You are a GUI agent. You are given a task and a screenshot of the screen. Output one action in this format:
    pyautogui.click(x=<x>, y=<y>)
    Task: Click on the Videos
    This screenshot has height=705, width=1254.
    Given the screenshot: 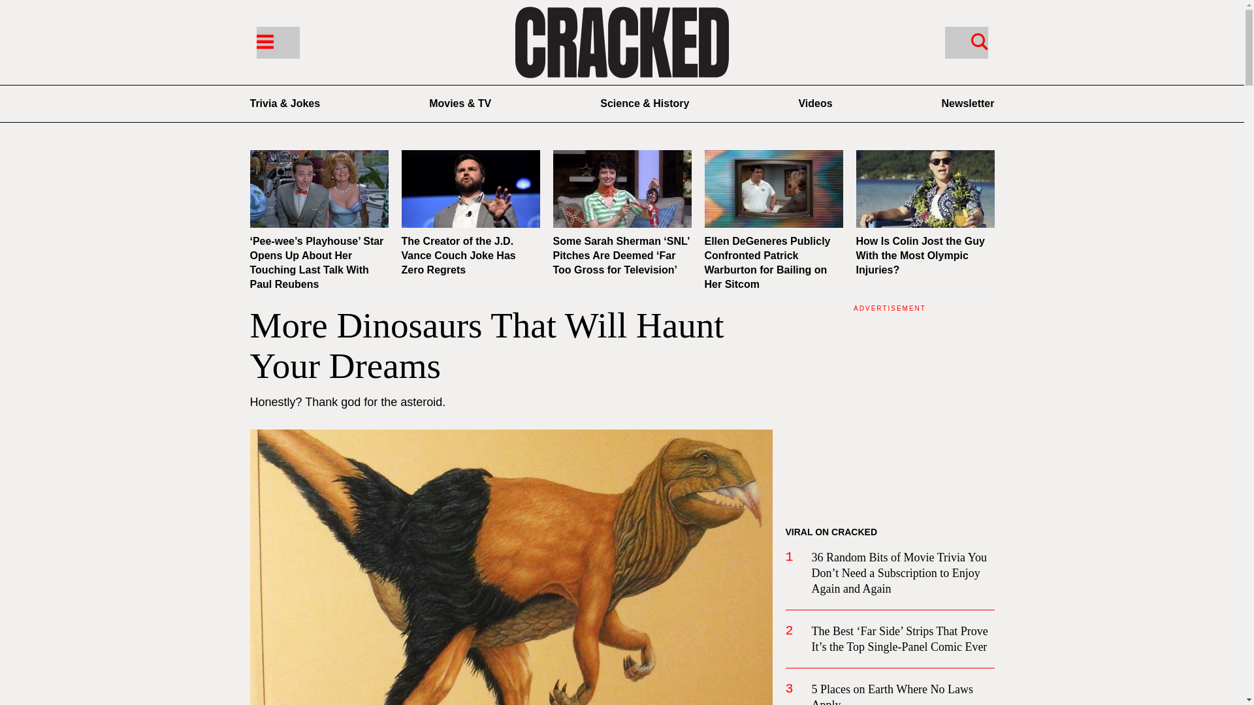 What is the action you would take?
    pyautogui.click(x=815, y=103)
    